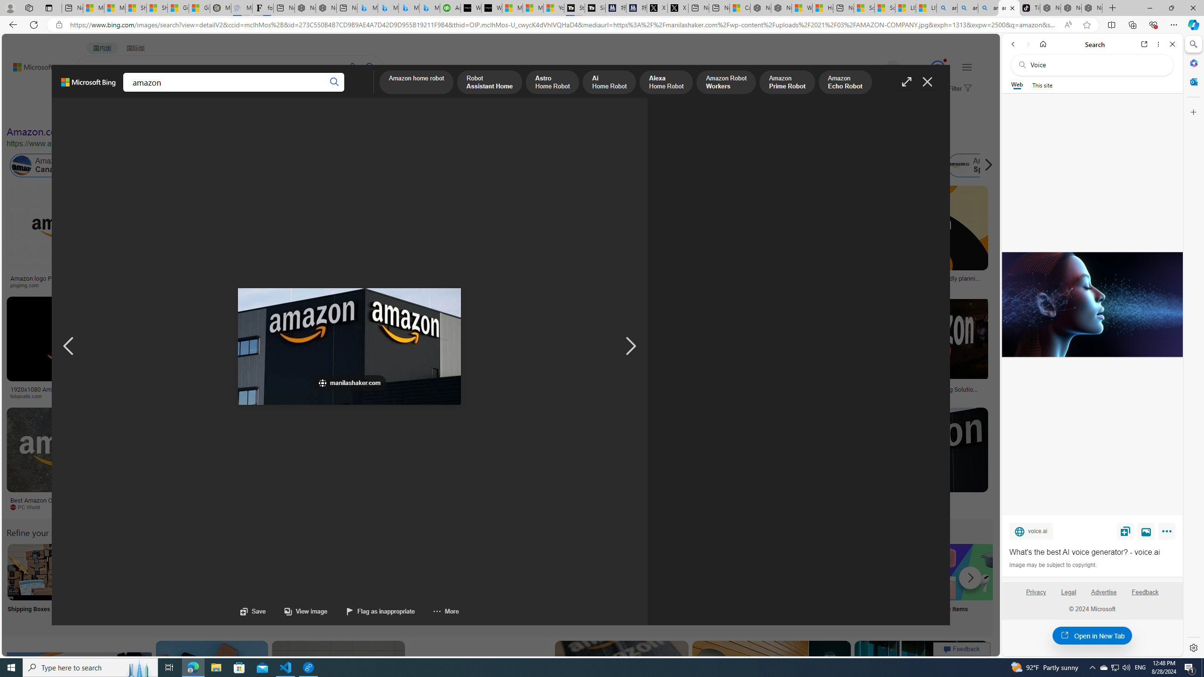 This screenshot has width=1204, height=677. Describe the element at coordinates (1042, 85) in the screenshot. I see `This site scope` at that location.